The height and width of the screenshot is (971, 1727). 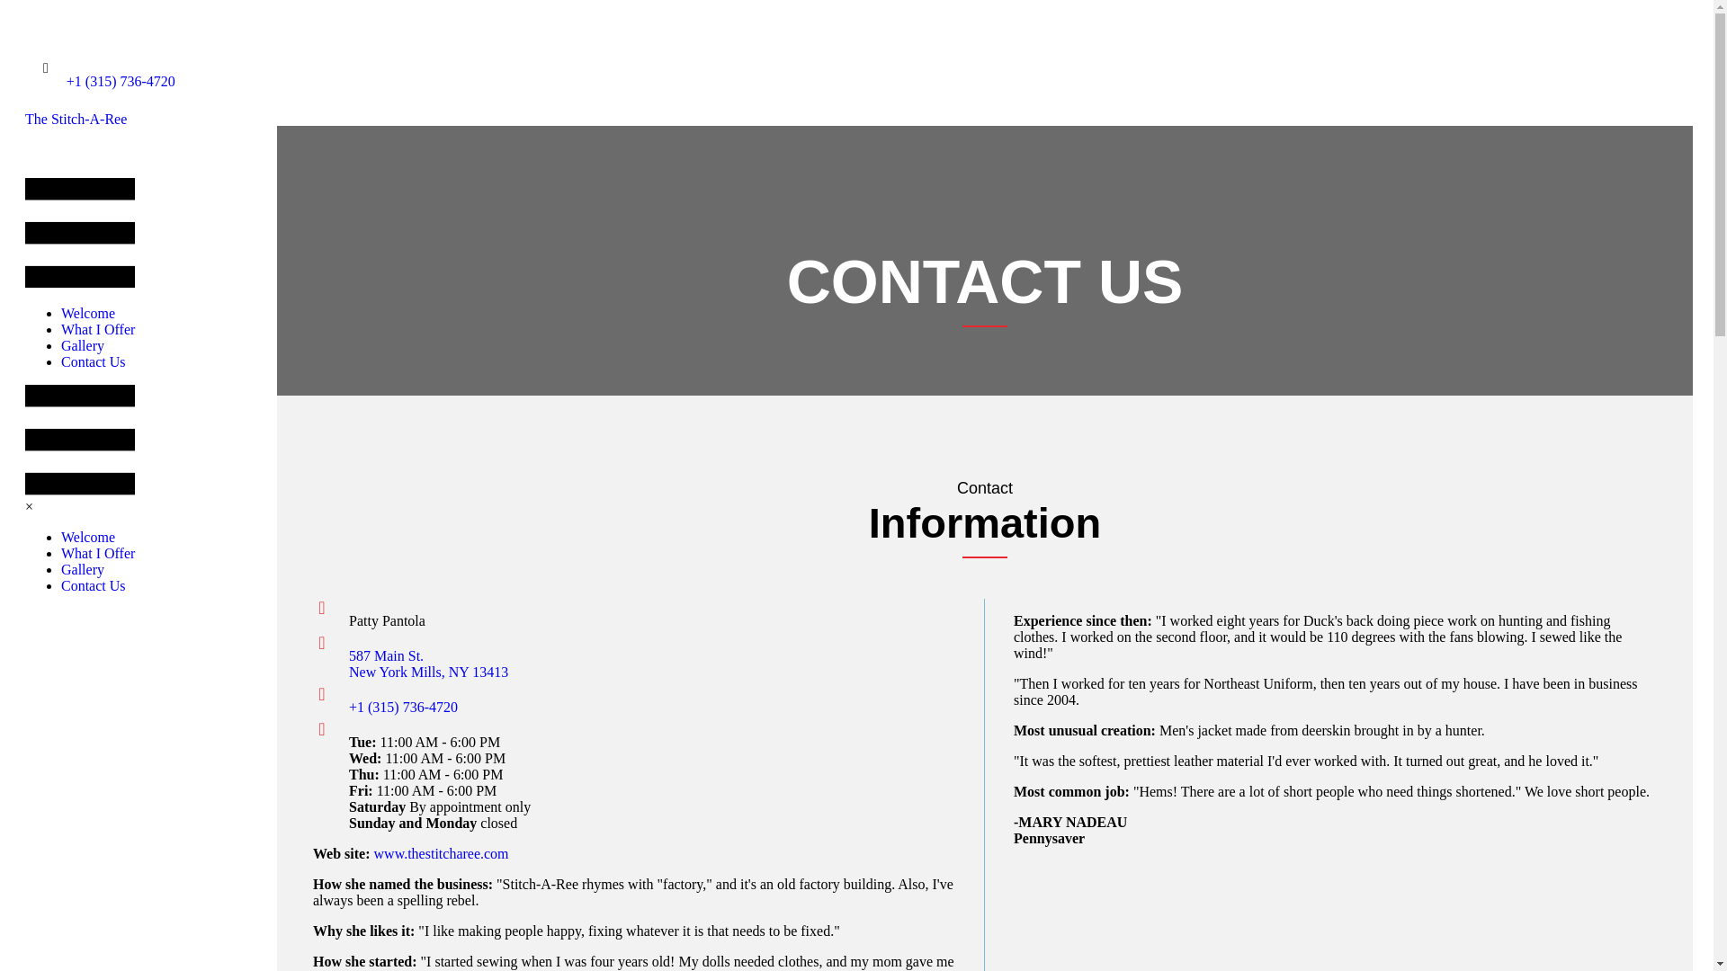 I want to click on Welcome, so click(x=94, y=361).